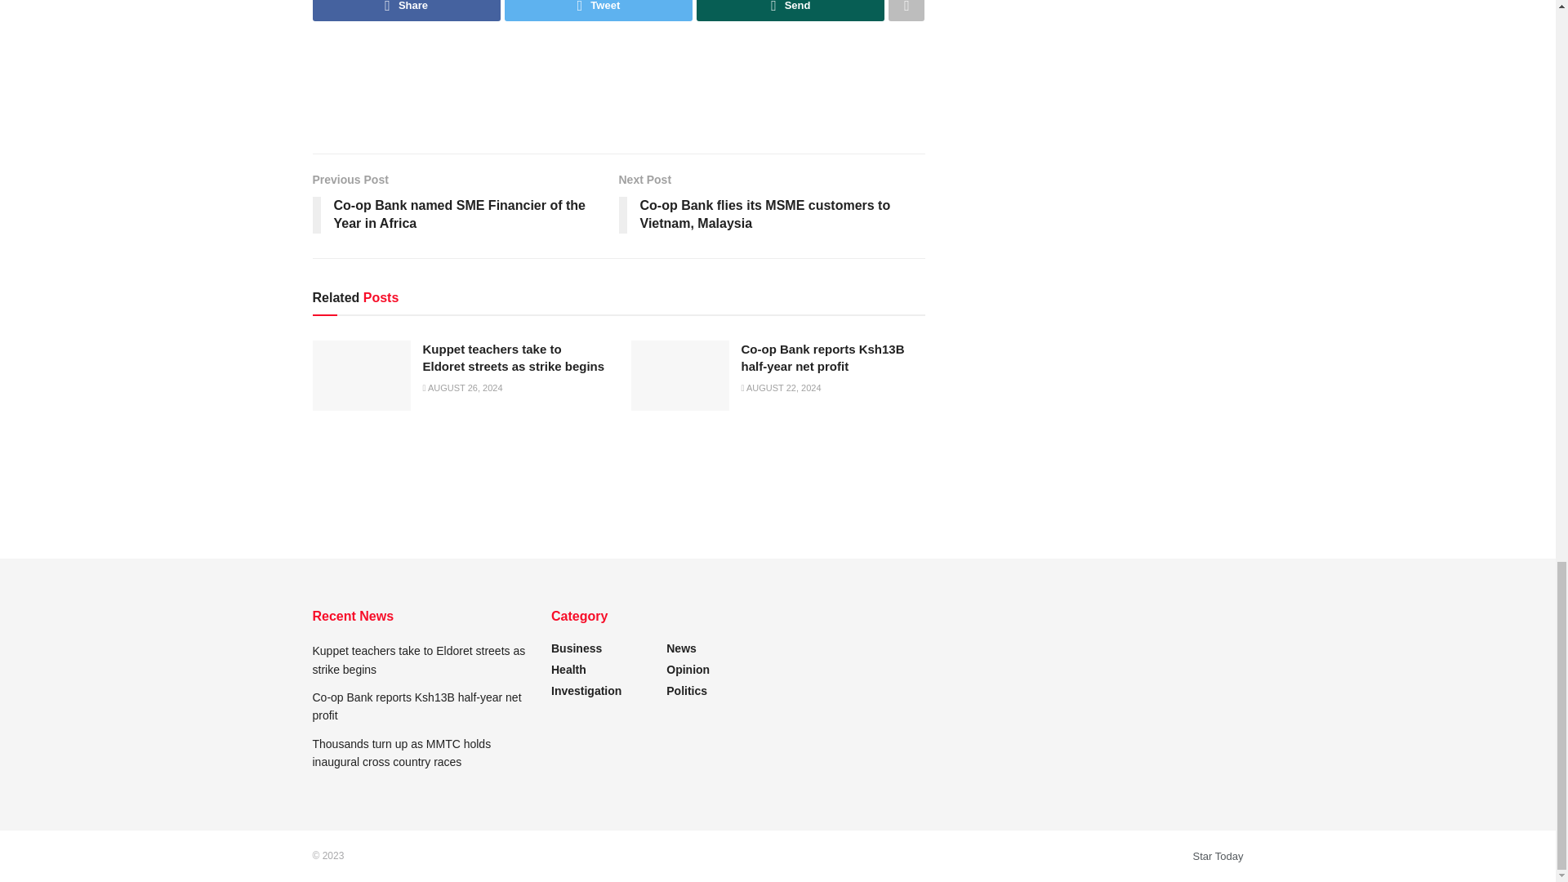 The image size is (1568, 882). What do you see at coordinates (514, 358) in the screenshot?
I see `Kuppet teachers take to Eldoret streets as strike begins` at bounding box center [514, 358].